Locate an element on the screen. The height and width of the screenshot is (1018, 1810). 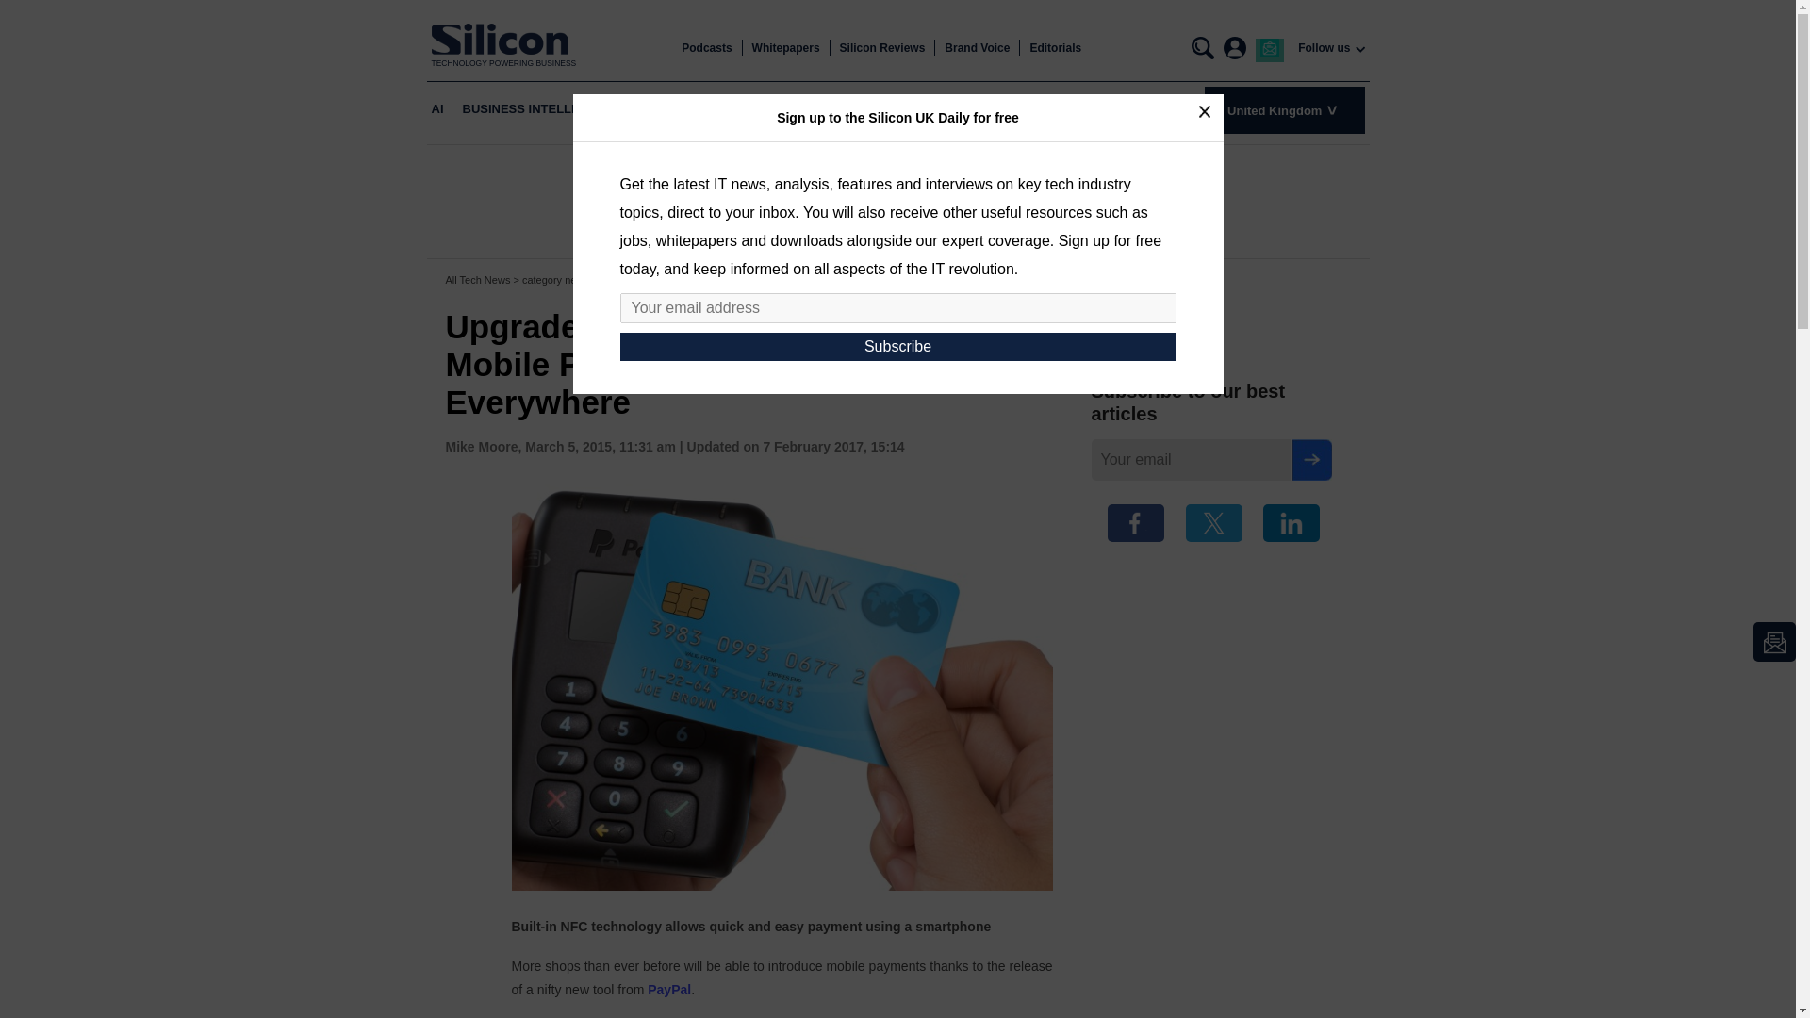
CLOUD is located at coordinates (658, 109).